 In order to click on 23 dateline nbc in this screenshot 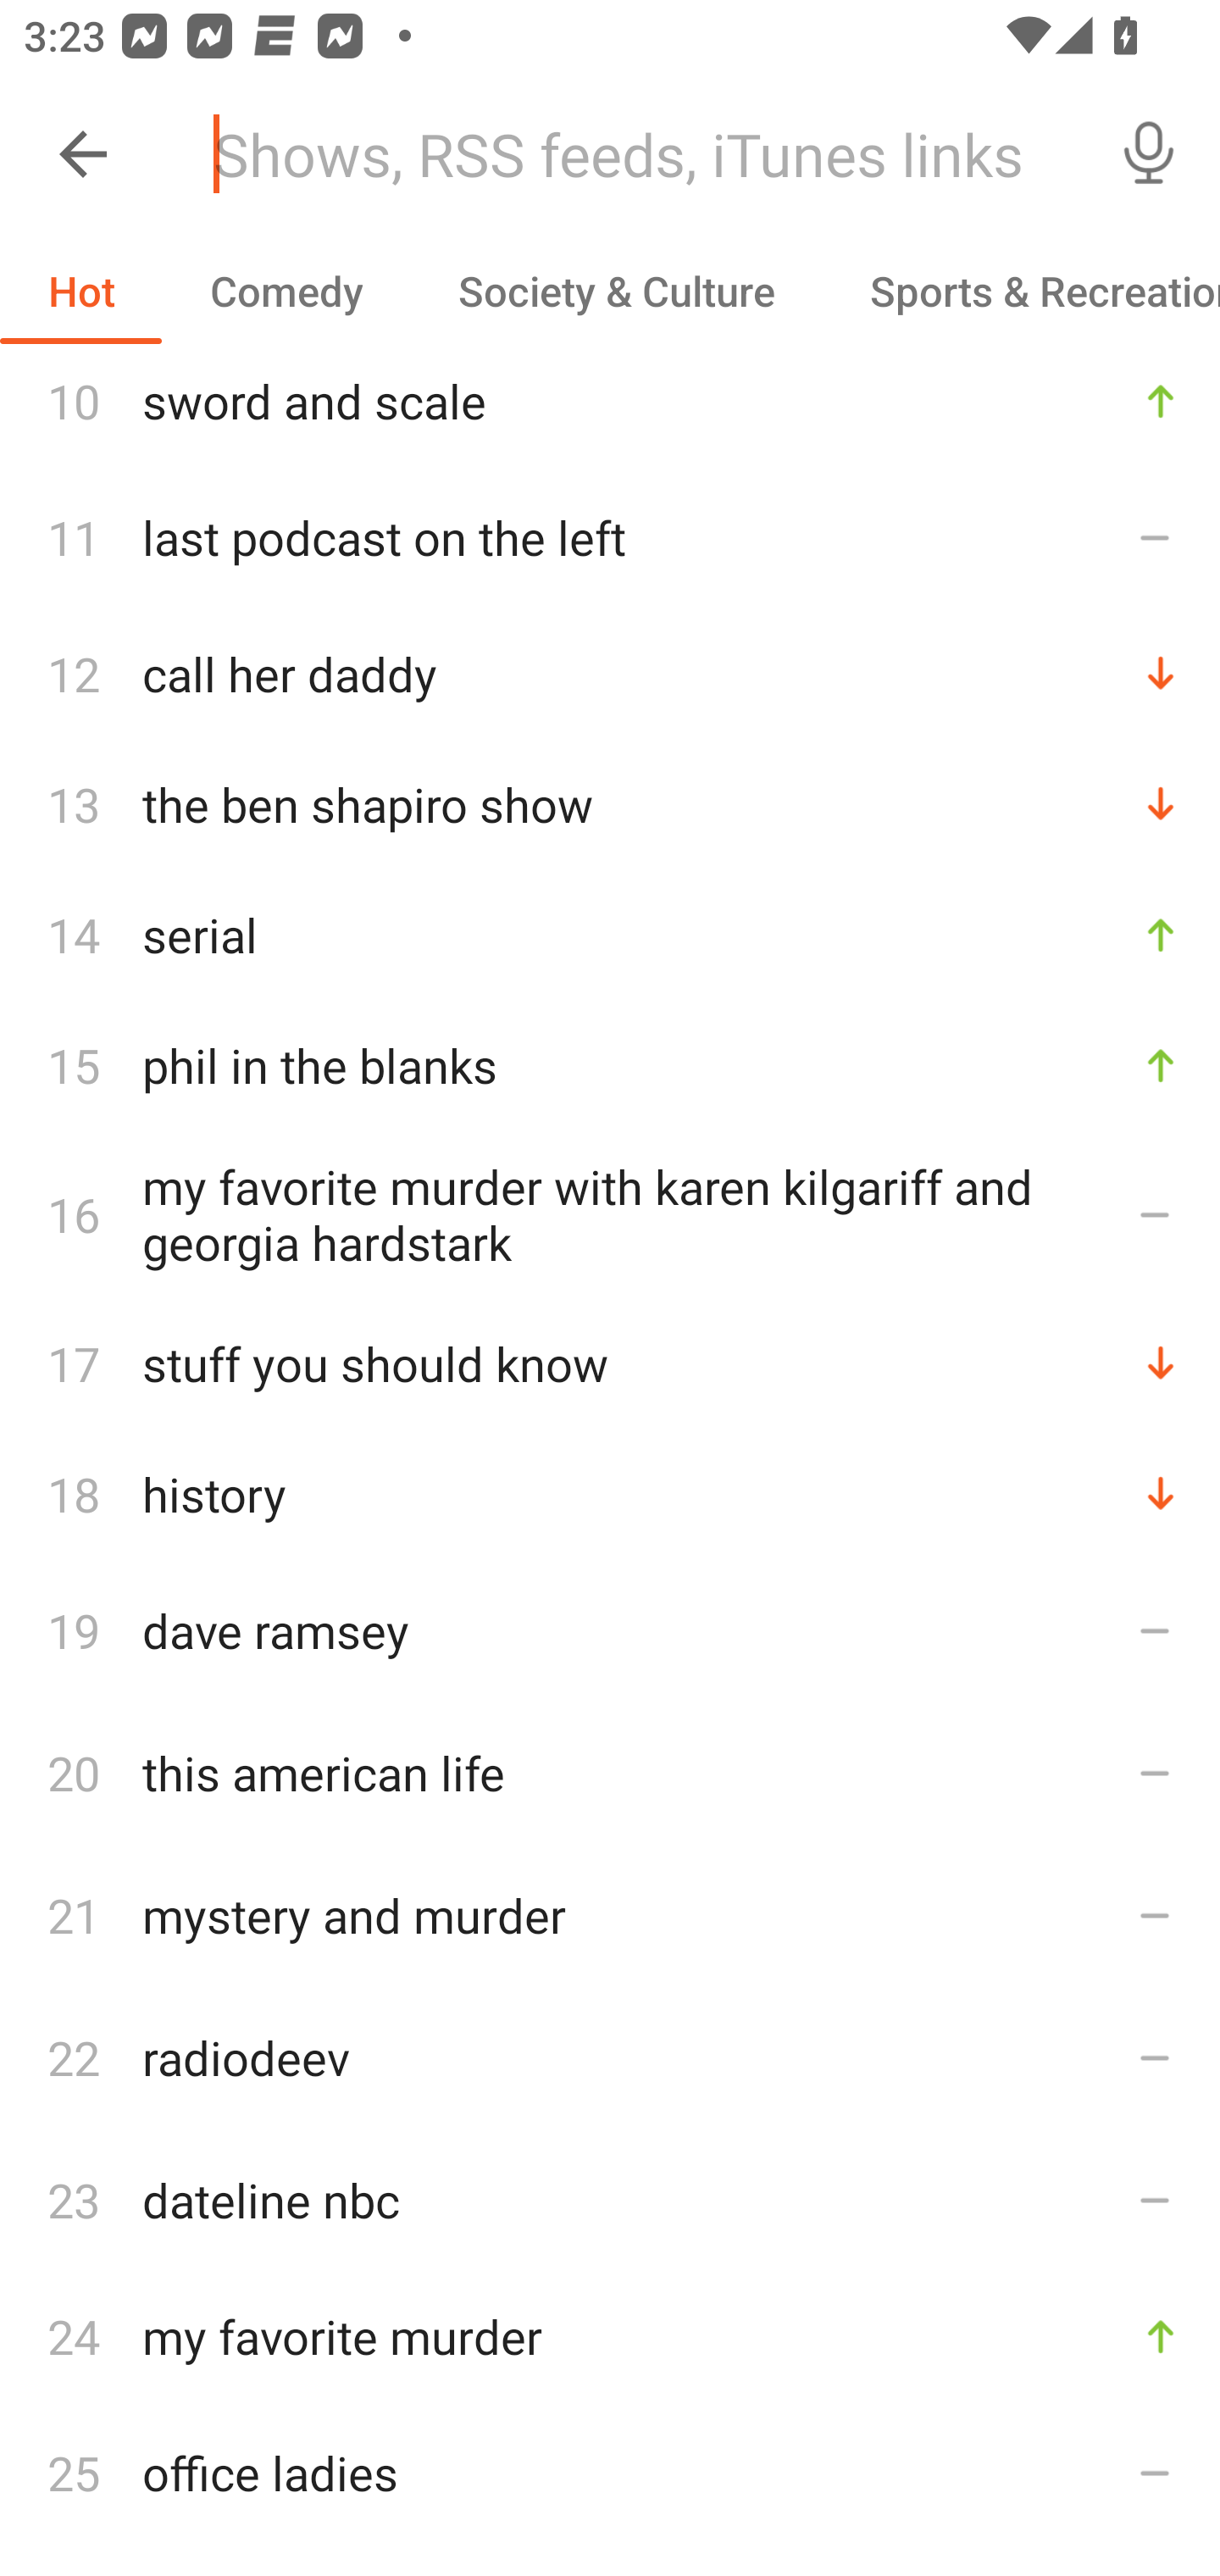, I will do `click(610, 2200)`.